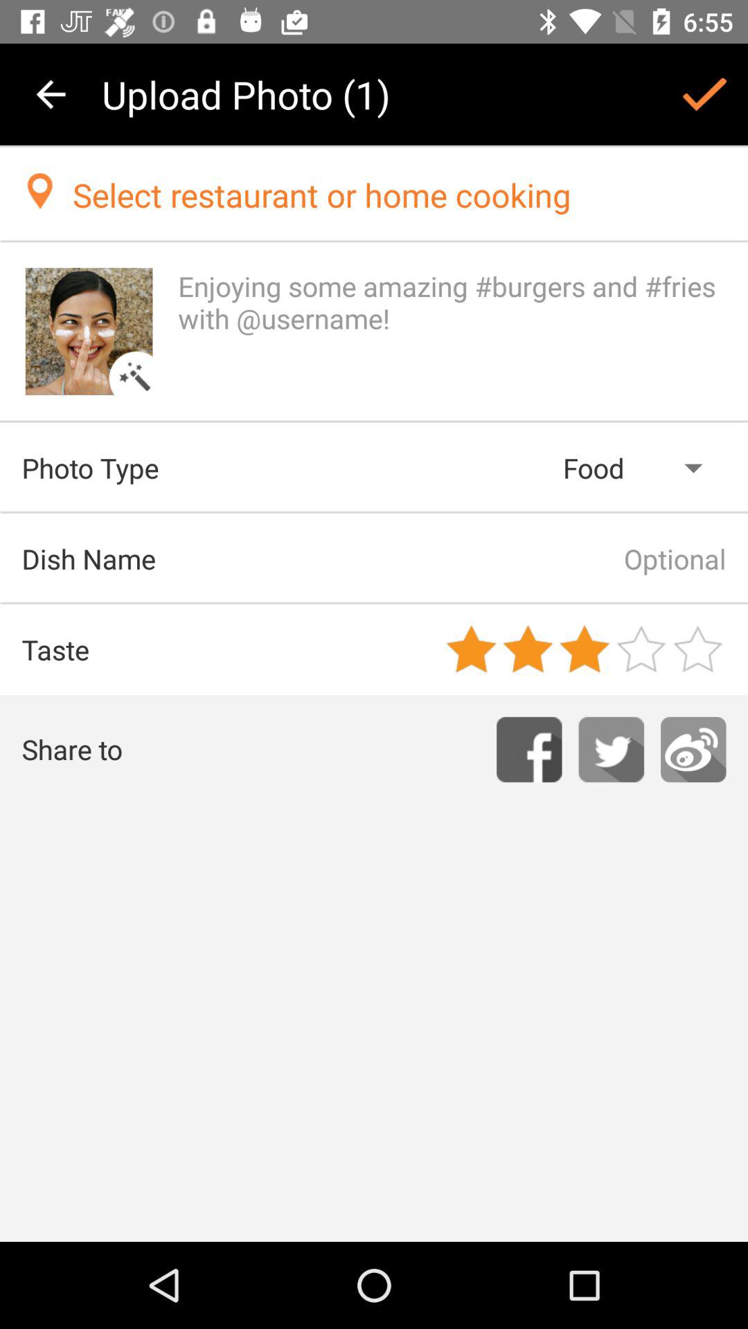 Image resolution: width=748 pixels, height=1329 pixels. What do you see at coordinates (693, 749) in the screenshot?
I see `share to app` at bounding box center [693, 749].